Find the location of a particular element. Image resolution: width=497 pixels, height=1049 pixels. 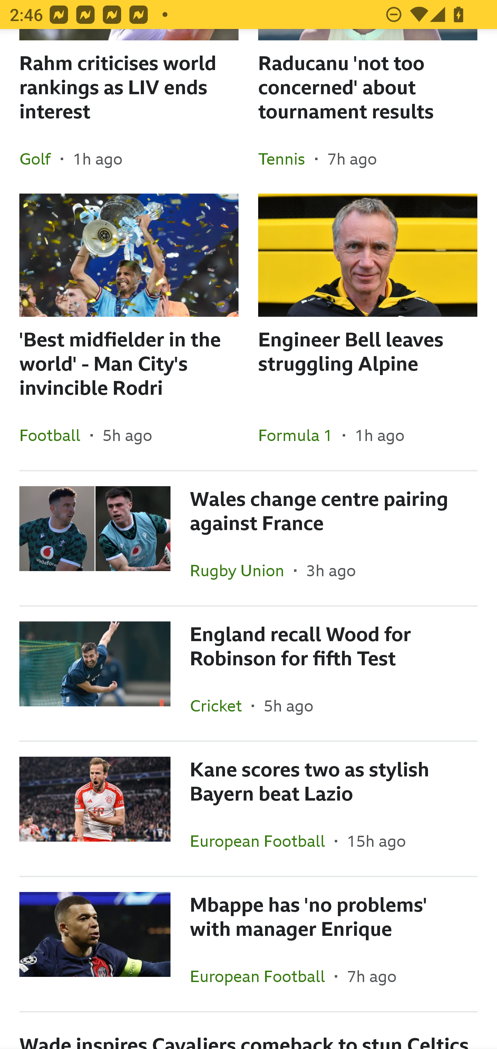

Tennis In the section Tennis is located at coordinates (286, 159).